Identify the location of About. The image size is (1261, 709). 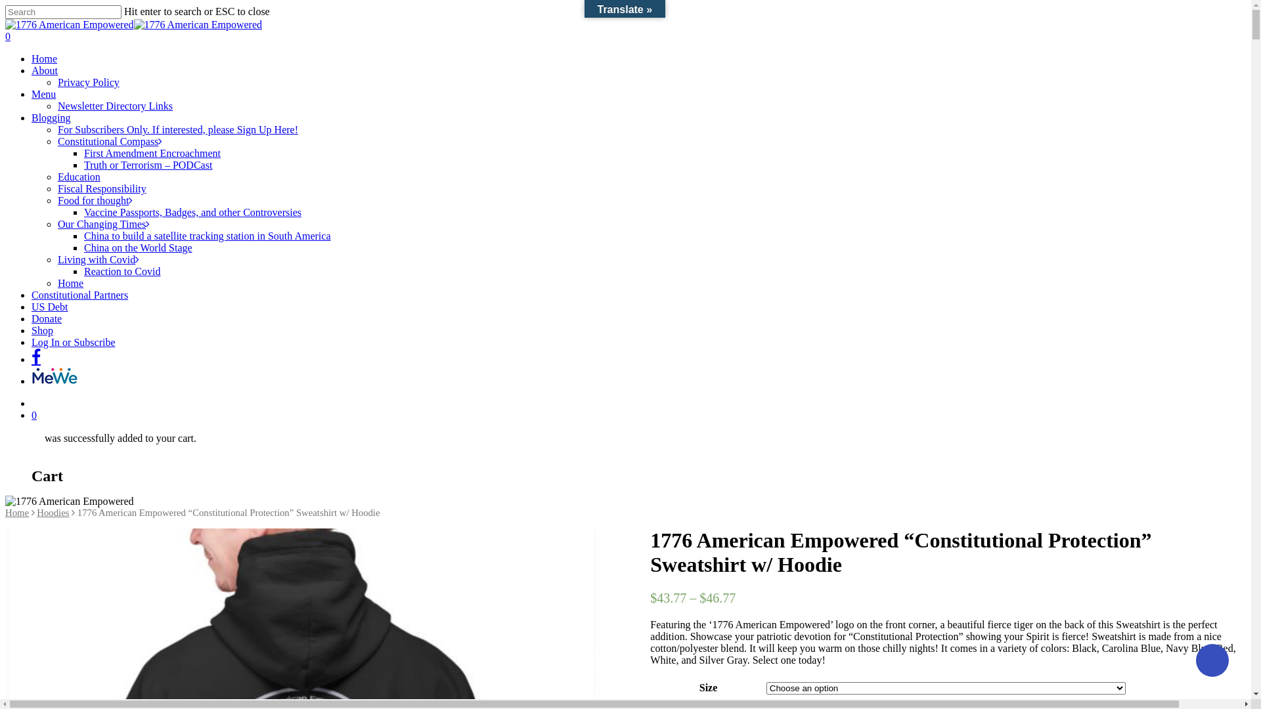
(45, 71).